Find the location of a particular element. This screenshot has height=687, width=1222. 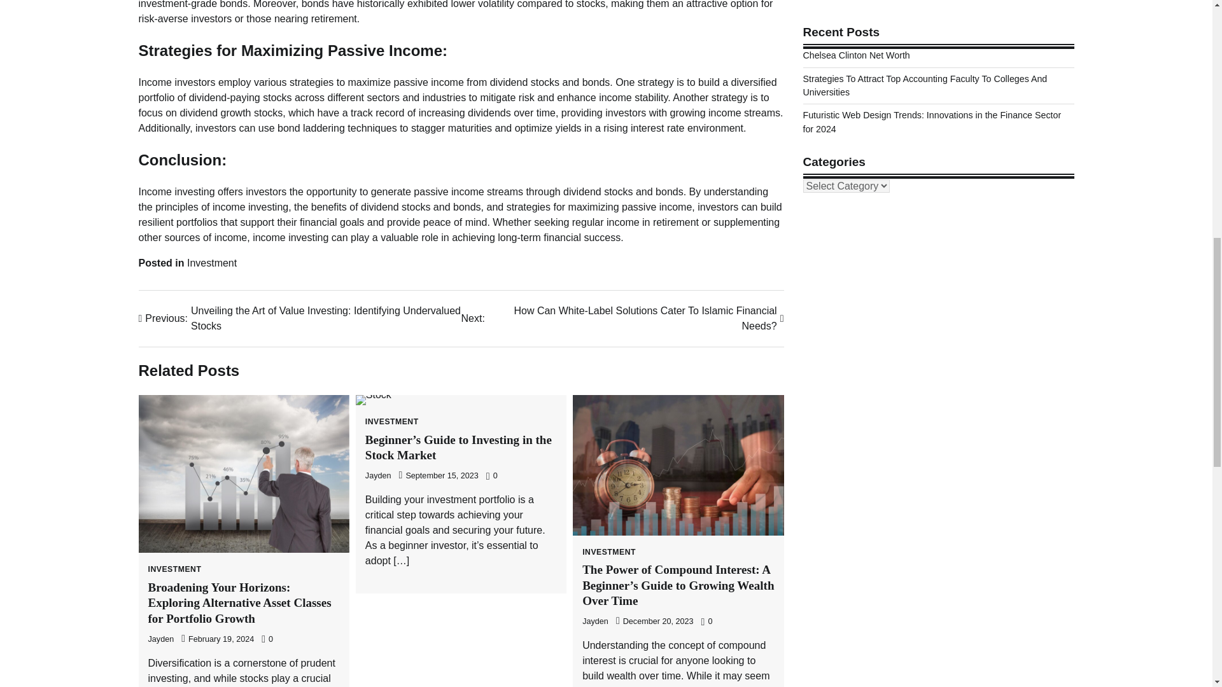

Investment is located at coordinates (211, 262).